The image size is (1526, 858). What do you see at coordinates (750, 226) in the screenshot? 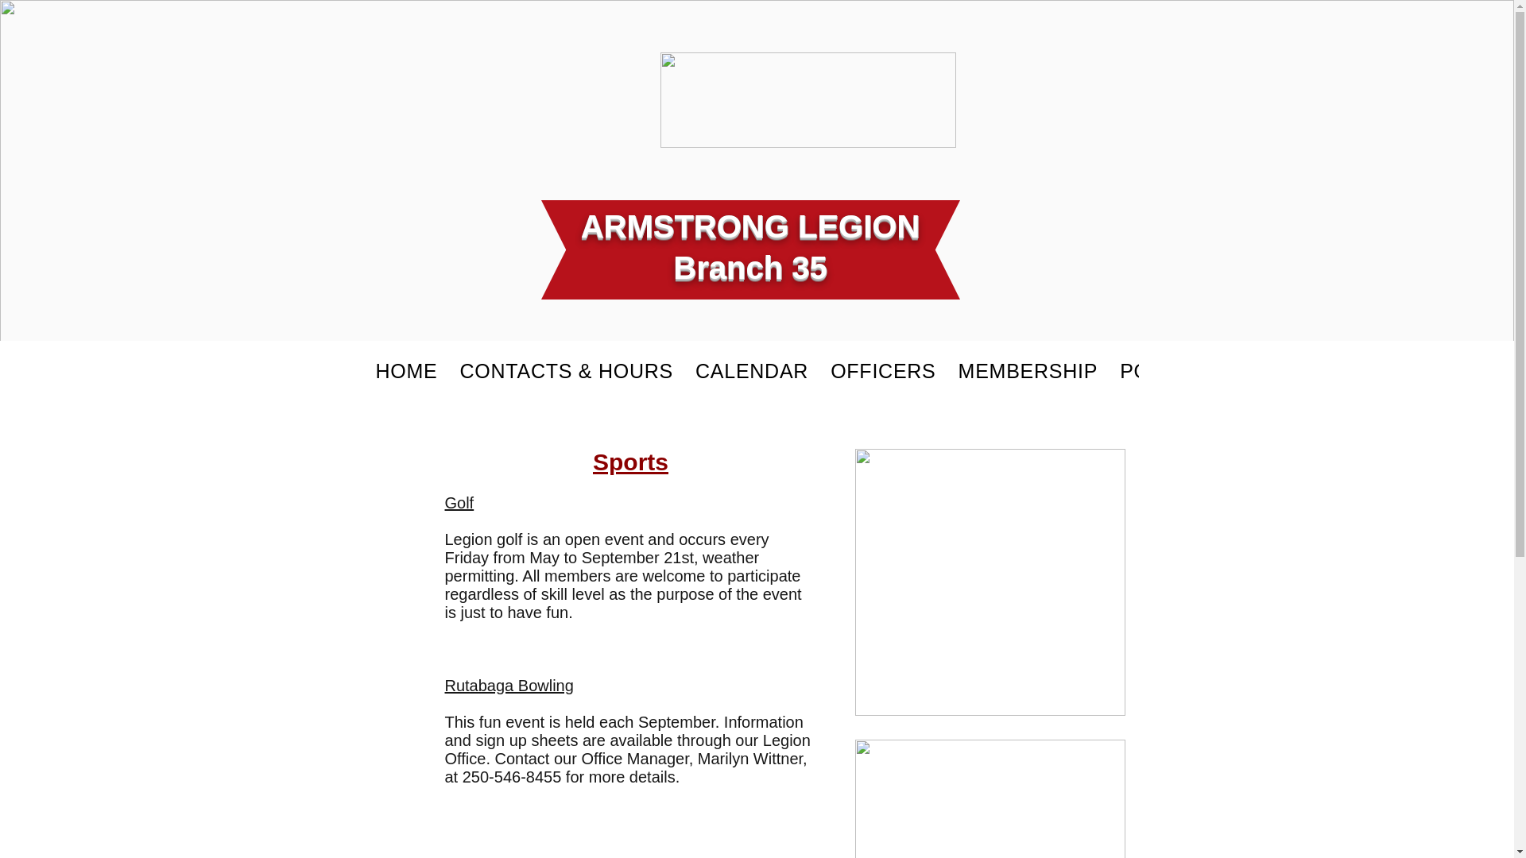
I see `ARMSTRONG LEGION` at bounding box center [750, 226].